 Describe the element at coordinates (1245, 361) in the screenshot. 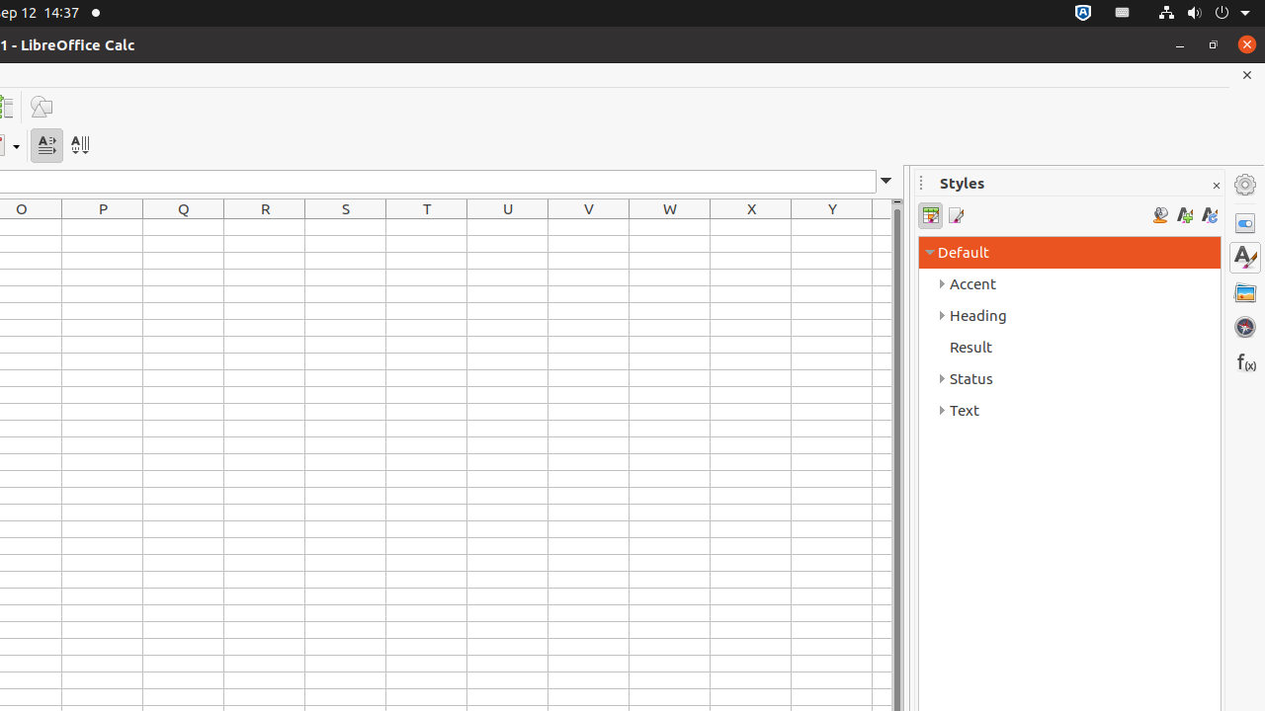

I see `Functions` at that location.